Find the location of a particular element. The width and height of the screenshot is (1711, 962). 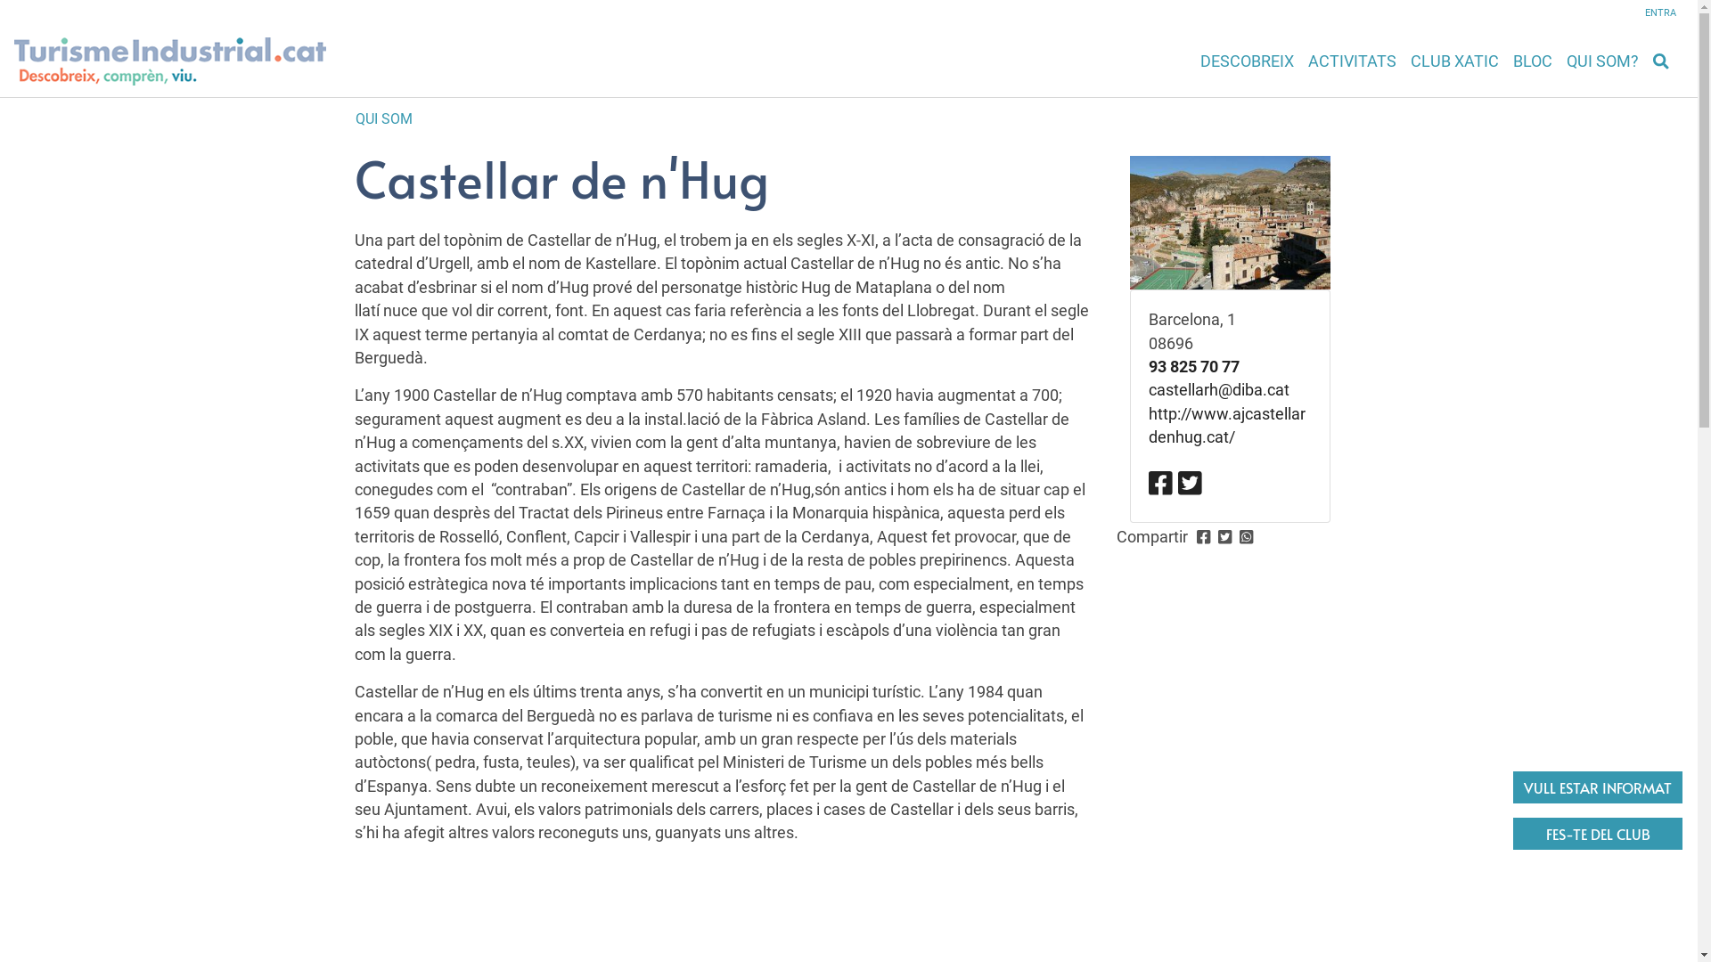

FES-TE DEL CLUB is located at coordinates (1598, 834).